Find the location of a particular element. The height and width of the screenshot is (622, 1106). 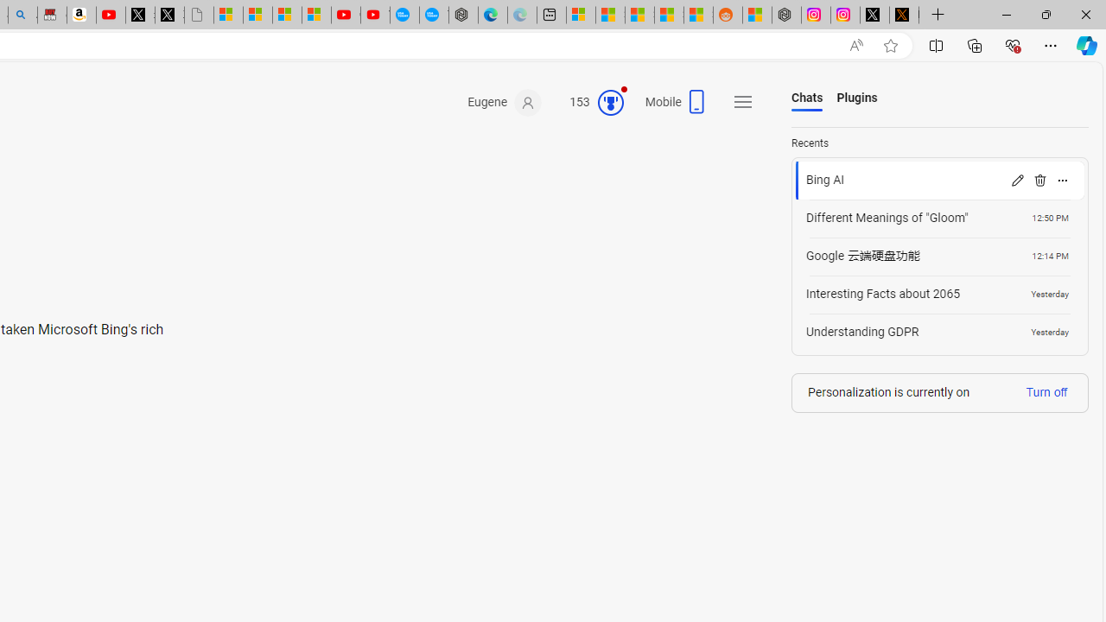

Settings and quick links is located at coordinates (743, 102).